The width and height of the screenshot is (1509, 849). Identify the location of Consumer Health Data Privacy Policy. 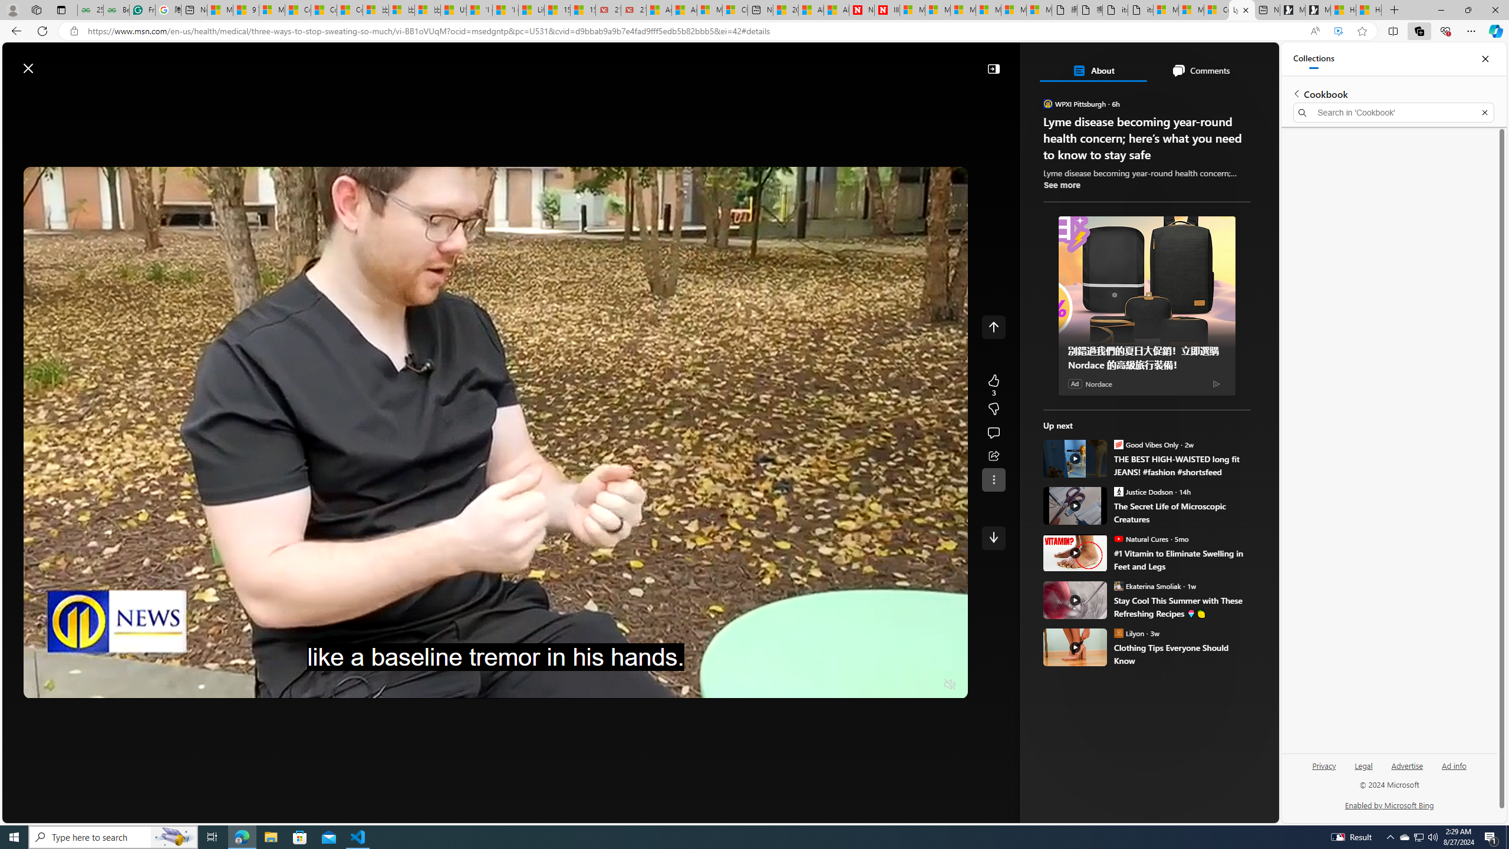
(1217, 10).